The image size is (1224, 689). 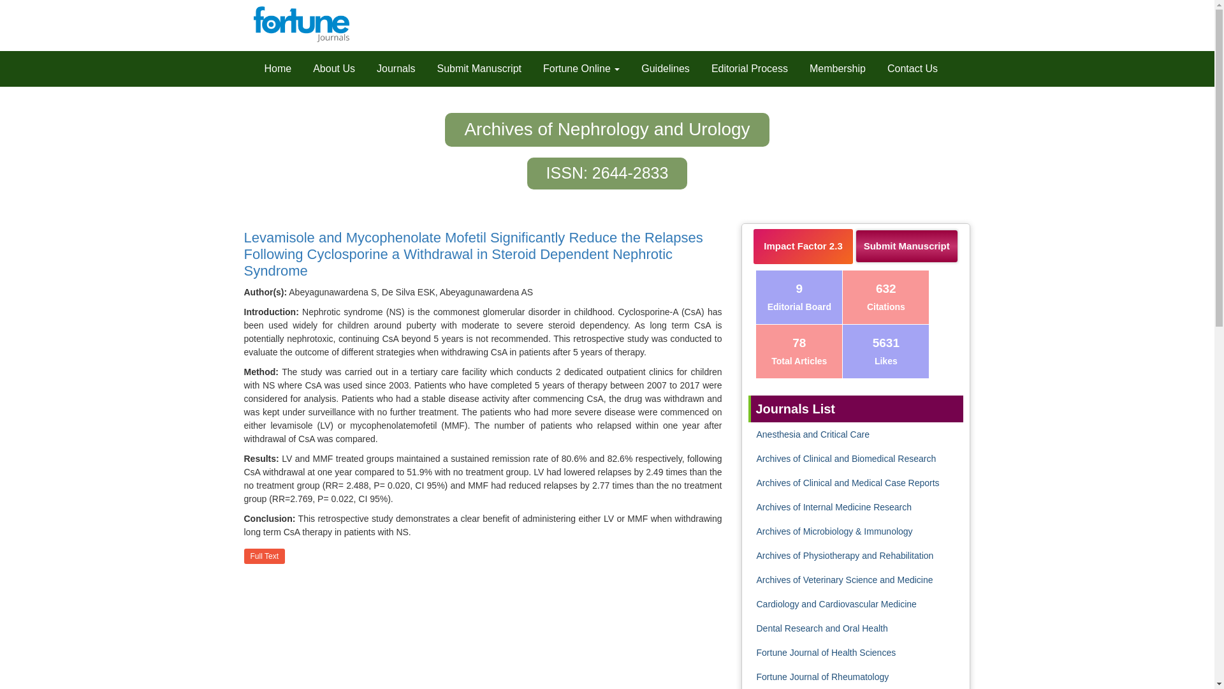 I want to click on Editorial Process, so click(x=750, y=69).